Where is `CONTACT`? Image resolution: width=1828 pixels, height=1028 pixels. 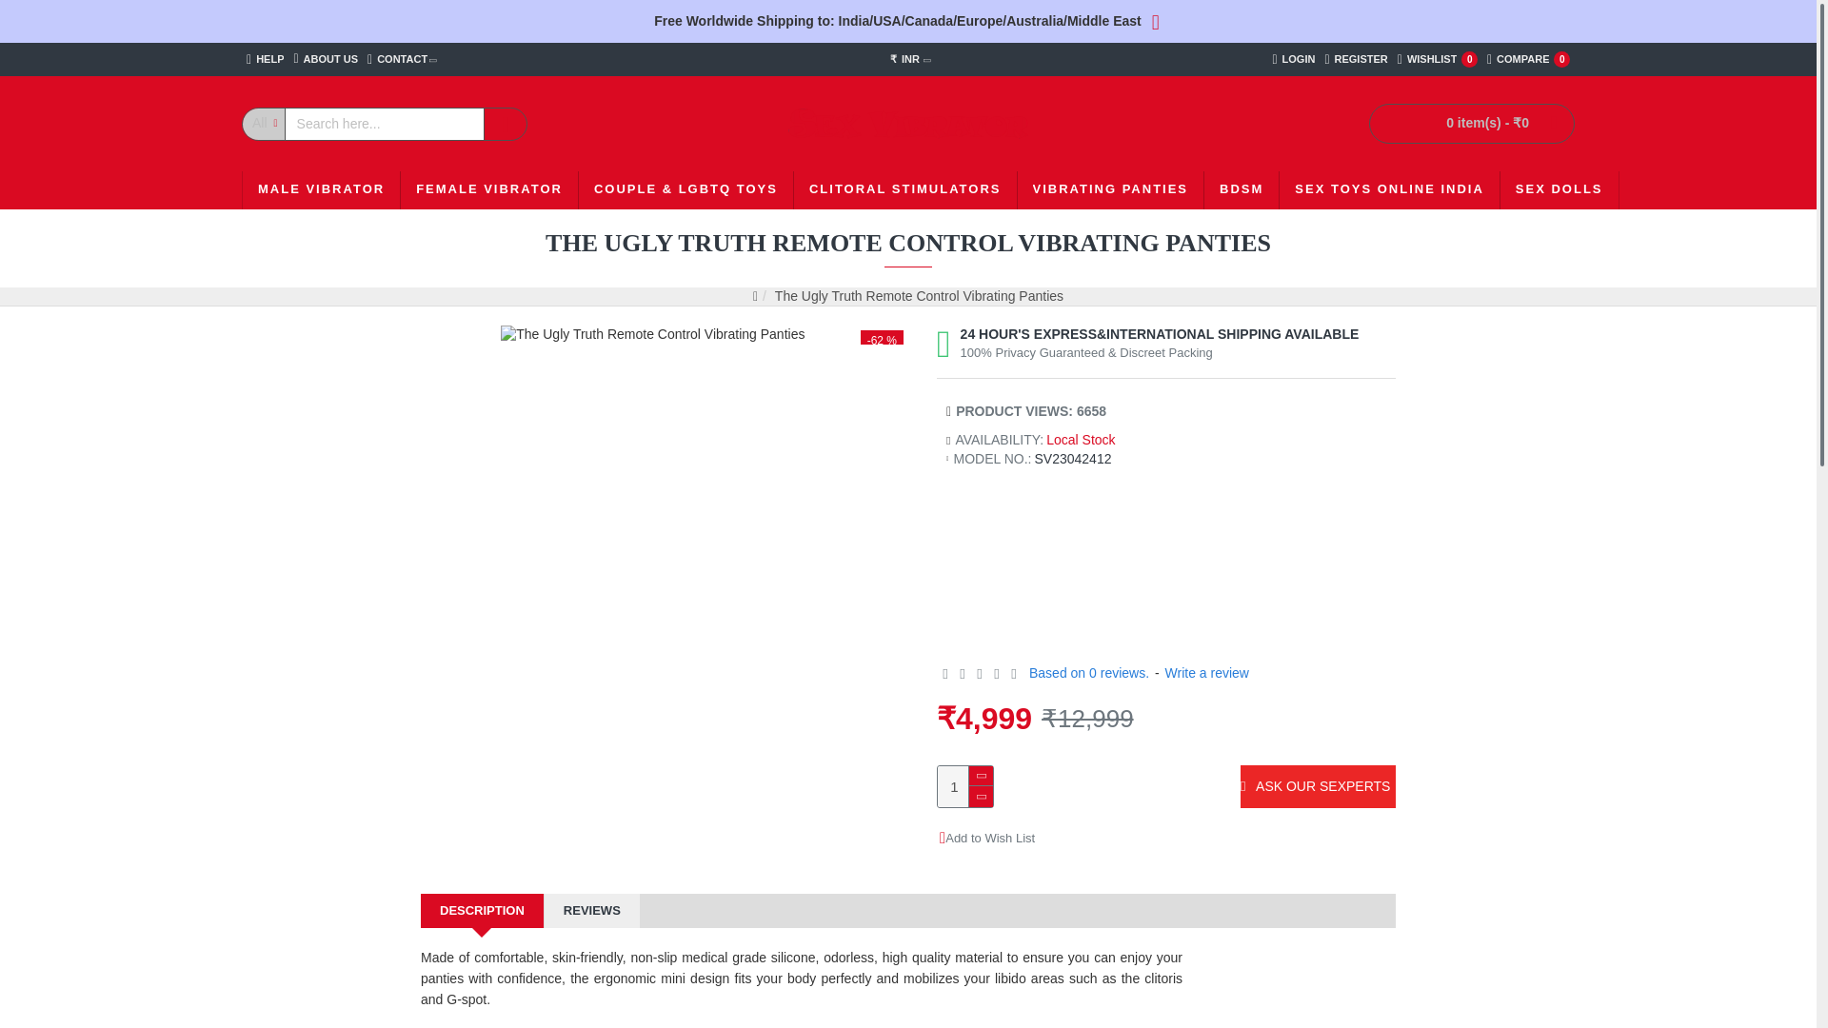
CONTACT is located at coordinates (322, 190).